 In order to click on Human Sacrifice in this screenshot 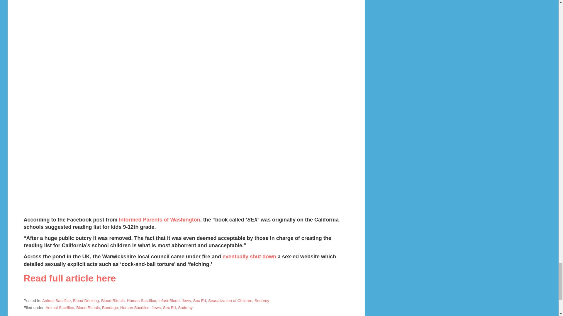, I will do `click(135, 308)`.